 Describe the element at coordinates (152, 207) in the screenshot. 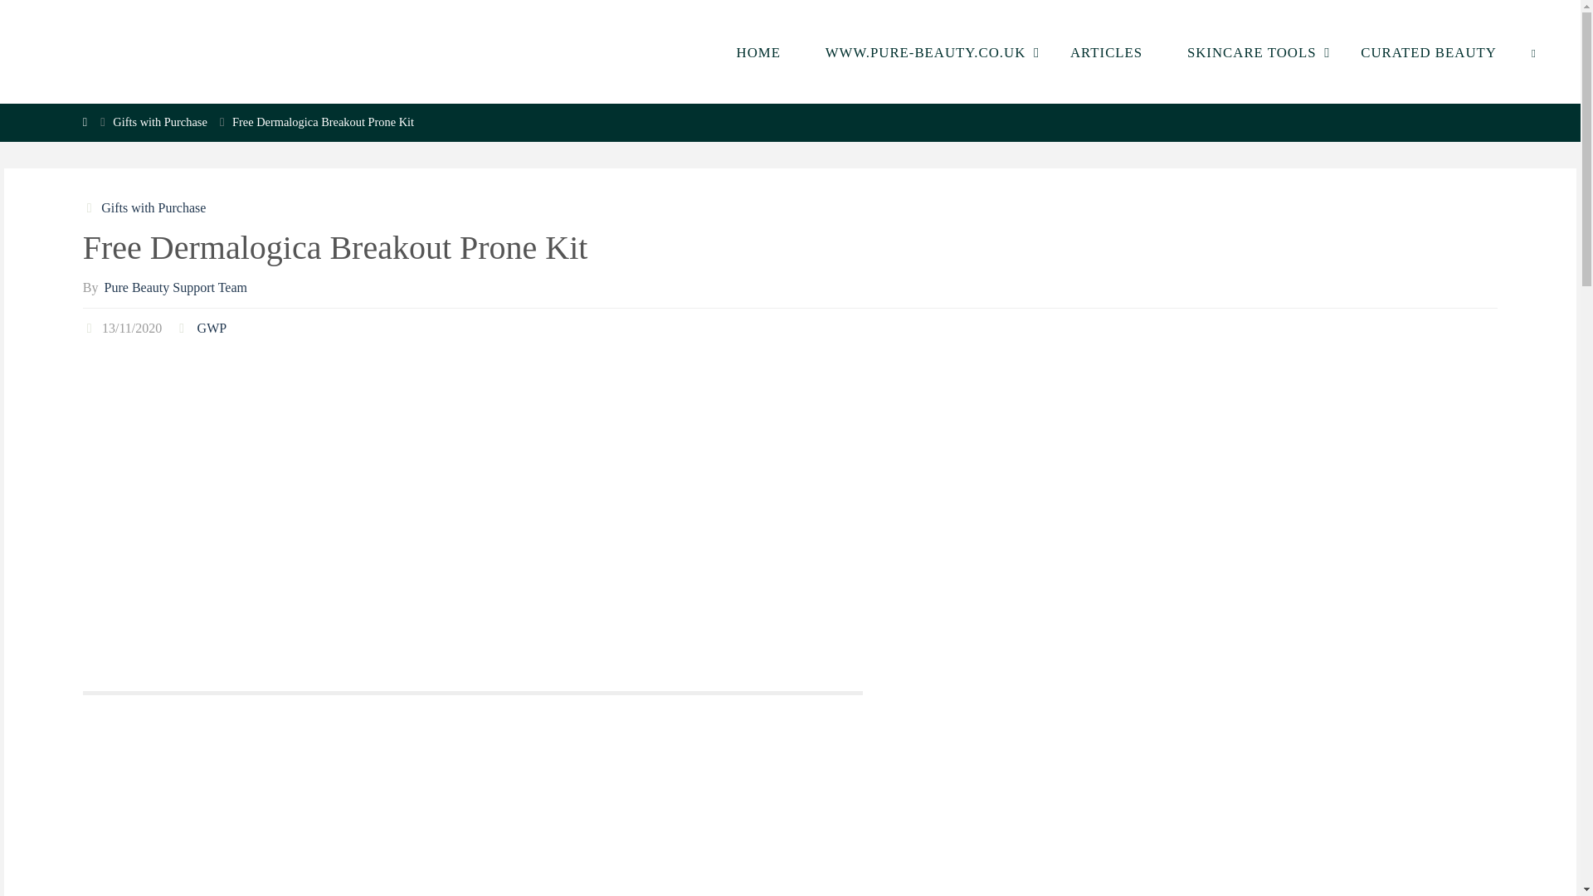

I see `Gifts with Purchase` at that location.